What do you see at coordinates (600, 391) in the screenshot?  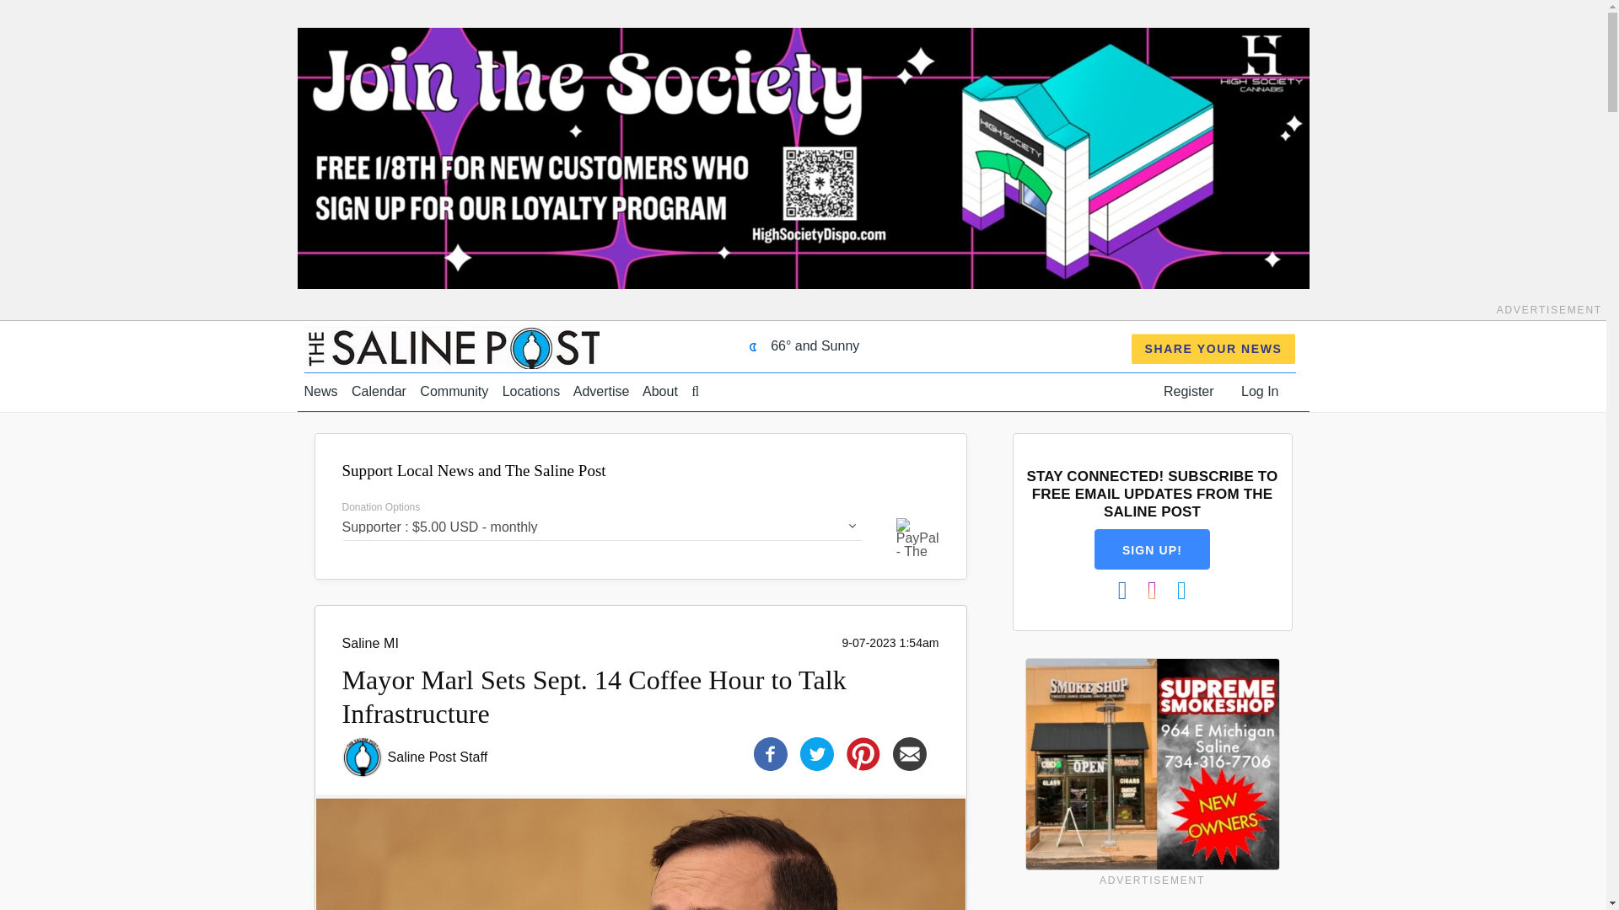 I see `Advertise` at bounding box center [600, 391].